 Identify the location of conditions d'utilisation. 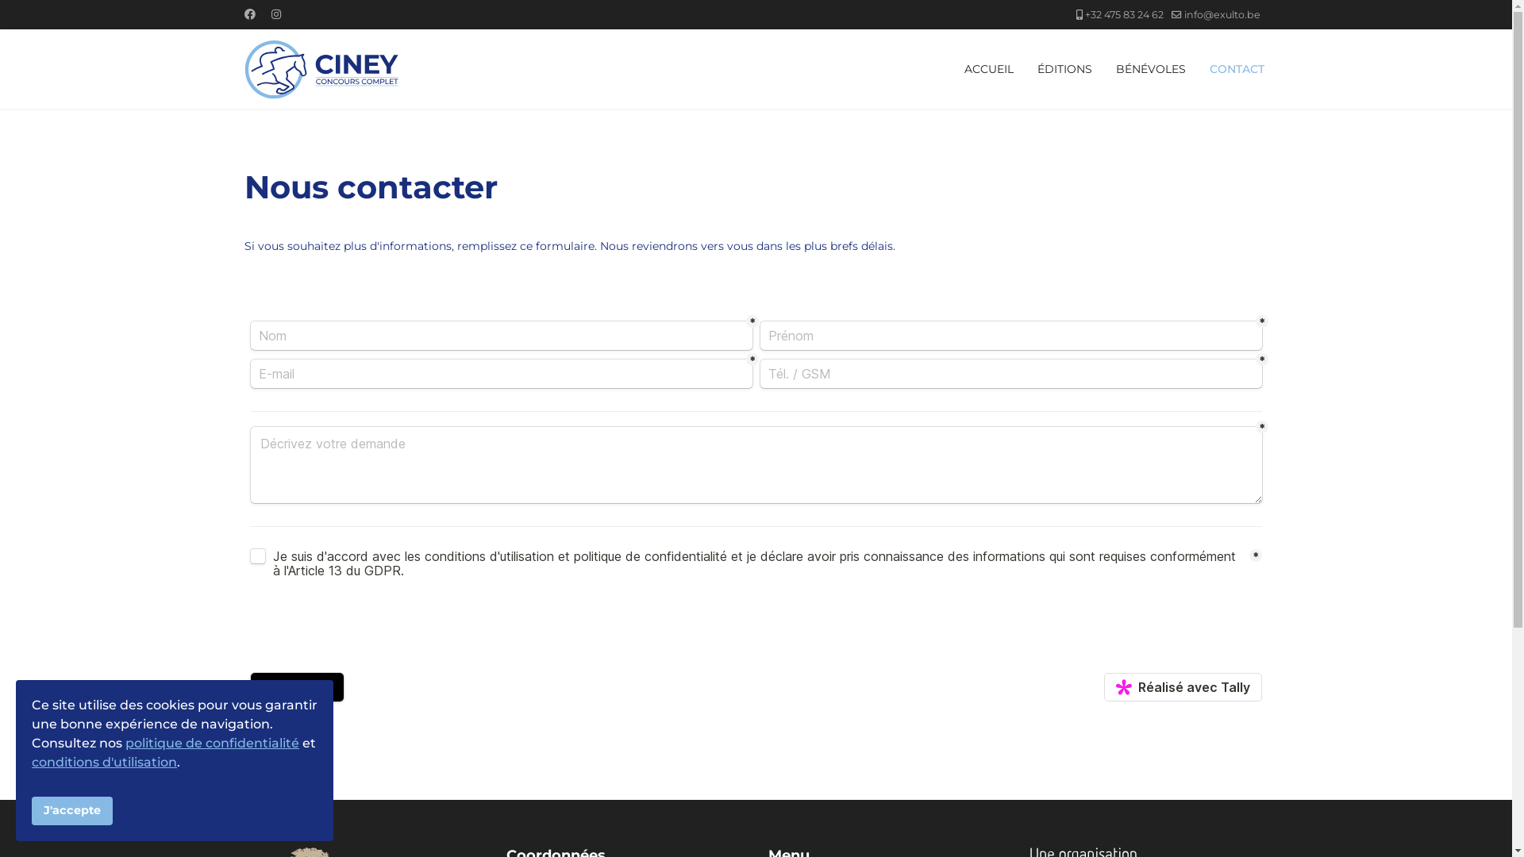
(105, 762).